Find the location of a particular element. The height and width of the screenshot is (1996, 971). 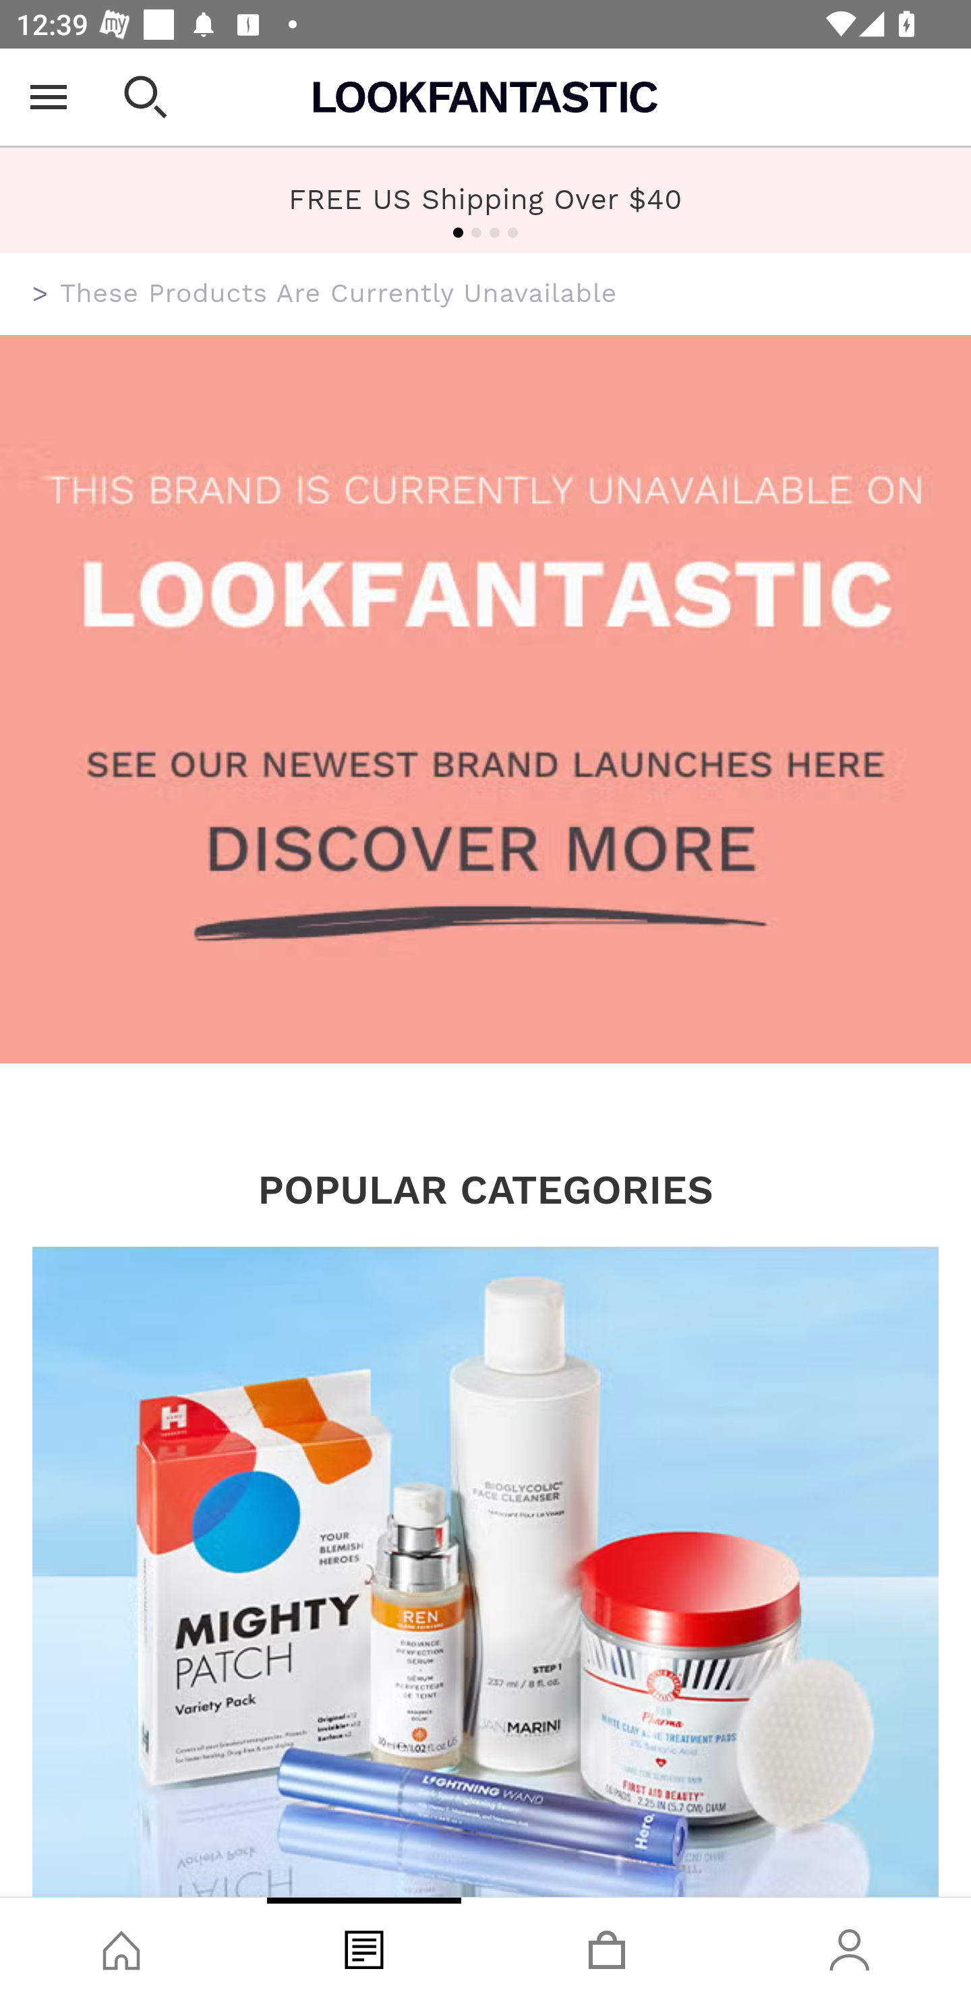

us.lookfantastic is located at coordinates (40, 294).